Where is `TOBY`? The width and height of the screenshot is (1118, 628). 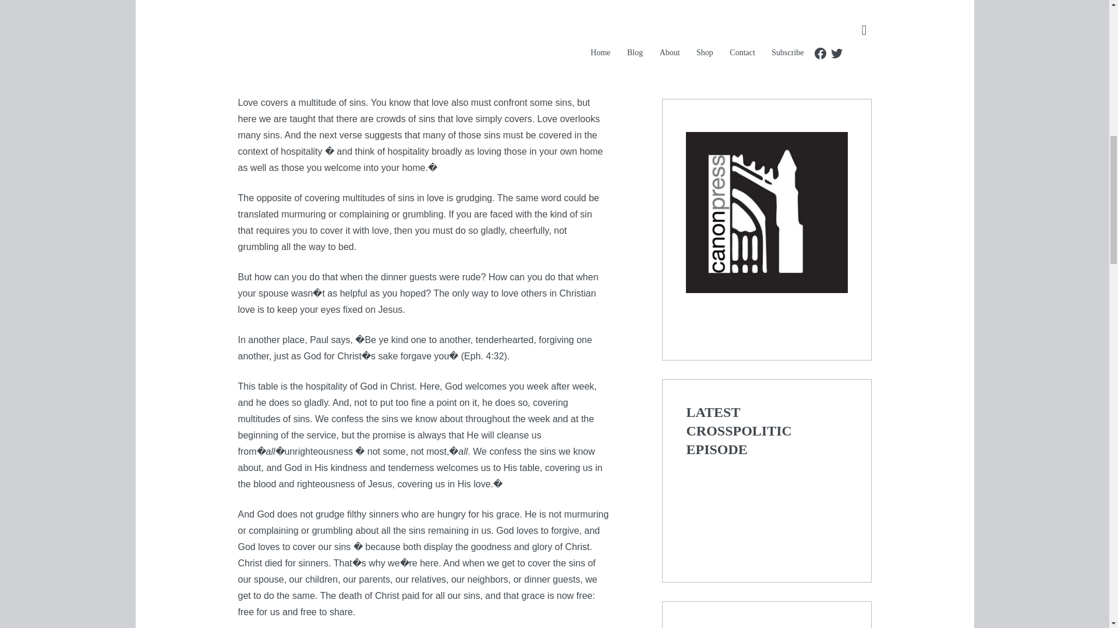 TOBY is located at coordinates (305, 23).